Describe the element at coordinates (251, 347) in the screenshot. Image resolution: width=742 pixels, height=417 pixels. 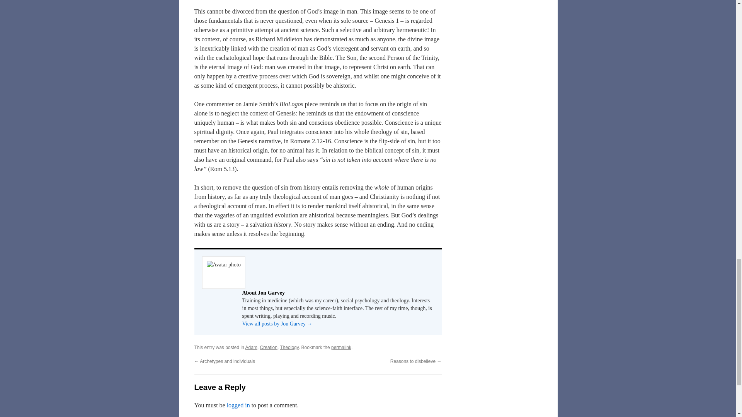
I see `Adam` at that location.